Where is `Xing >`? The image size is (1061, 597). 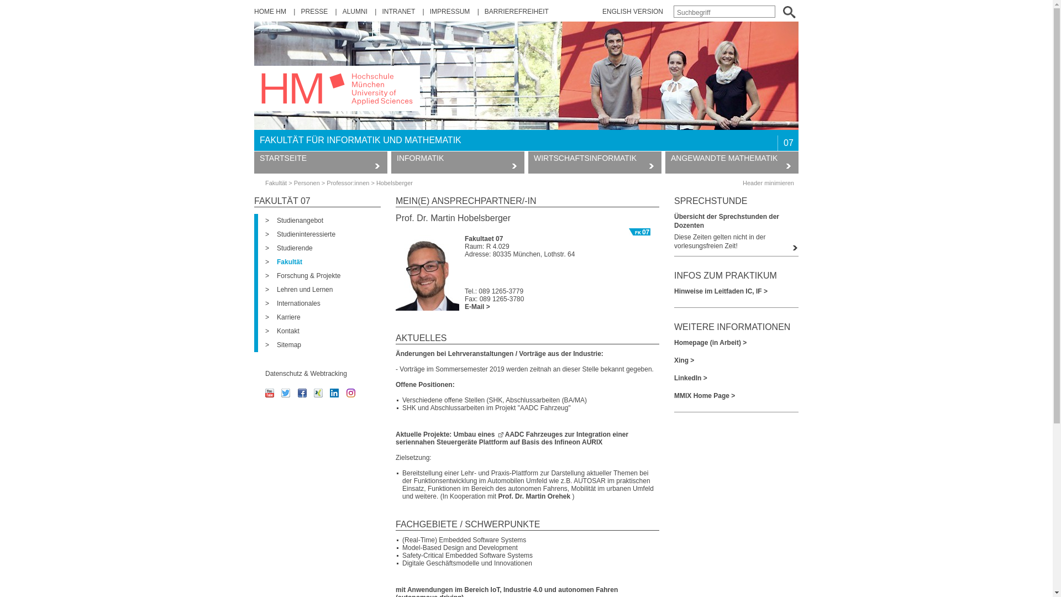
Xing > is located at coordinates (736, 360).